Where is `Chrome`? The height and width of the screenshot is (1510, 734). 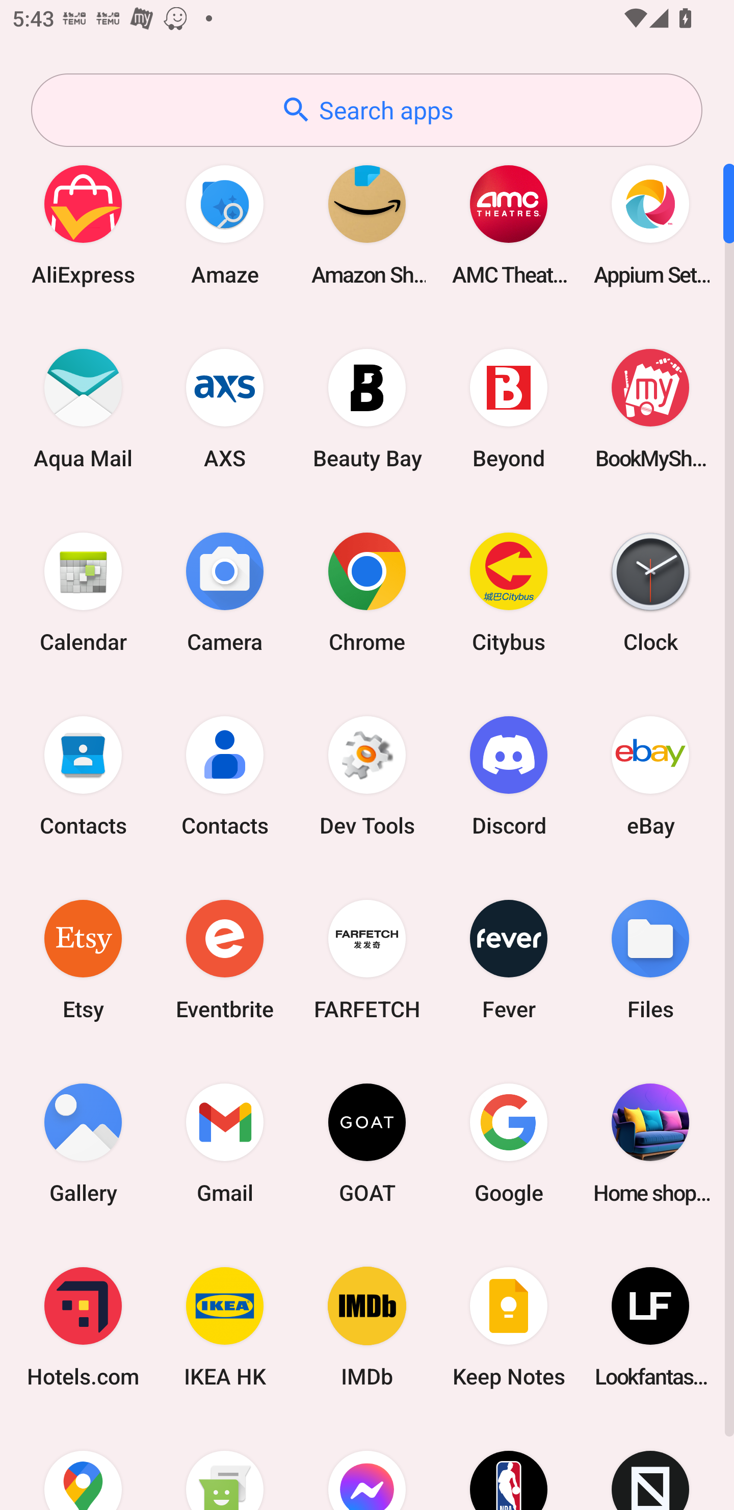 Chrome is located at coordinates (367, 592).